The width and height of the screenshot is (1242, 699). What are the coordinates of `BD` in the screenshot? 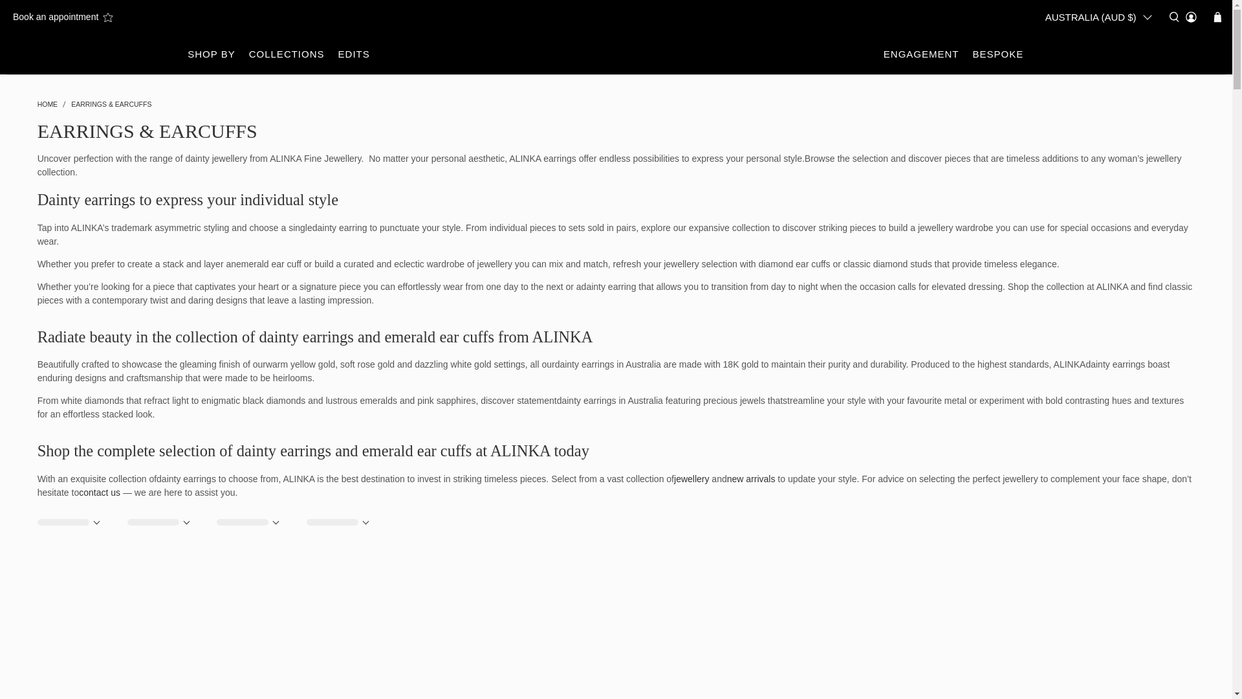 It's located at (1094, 504).